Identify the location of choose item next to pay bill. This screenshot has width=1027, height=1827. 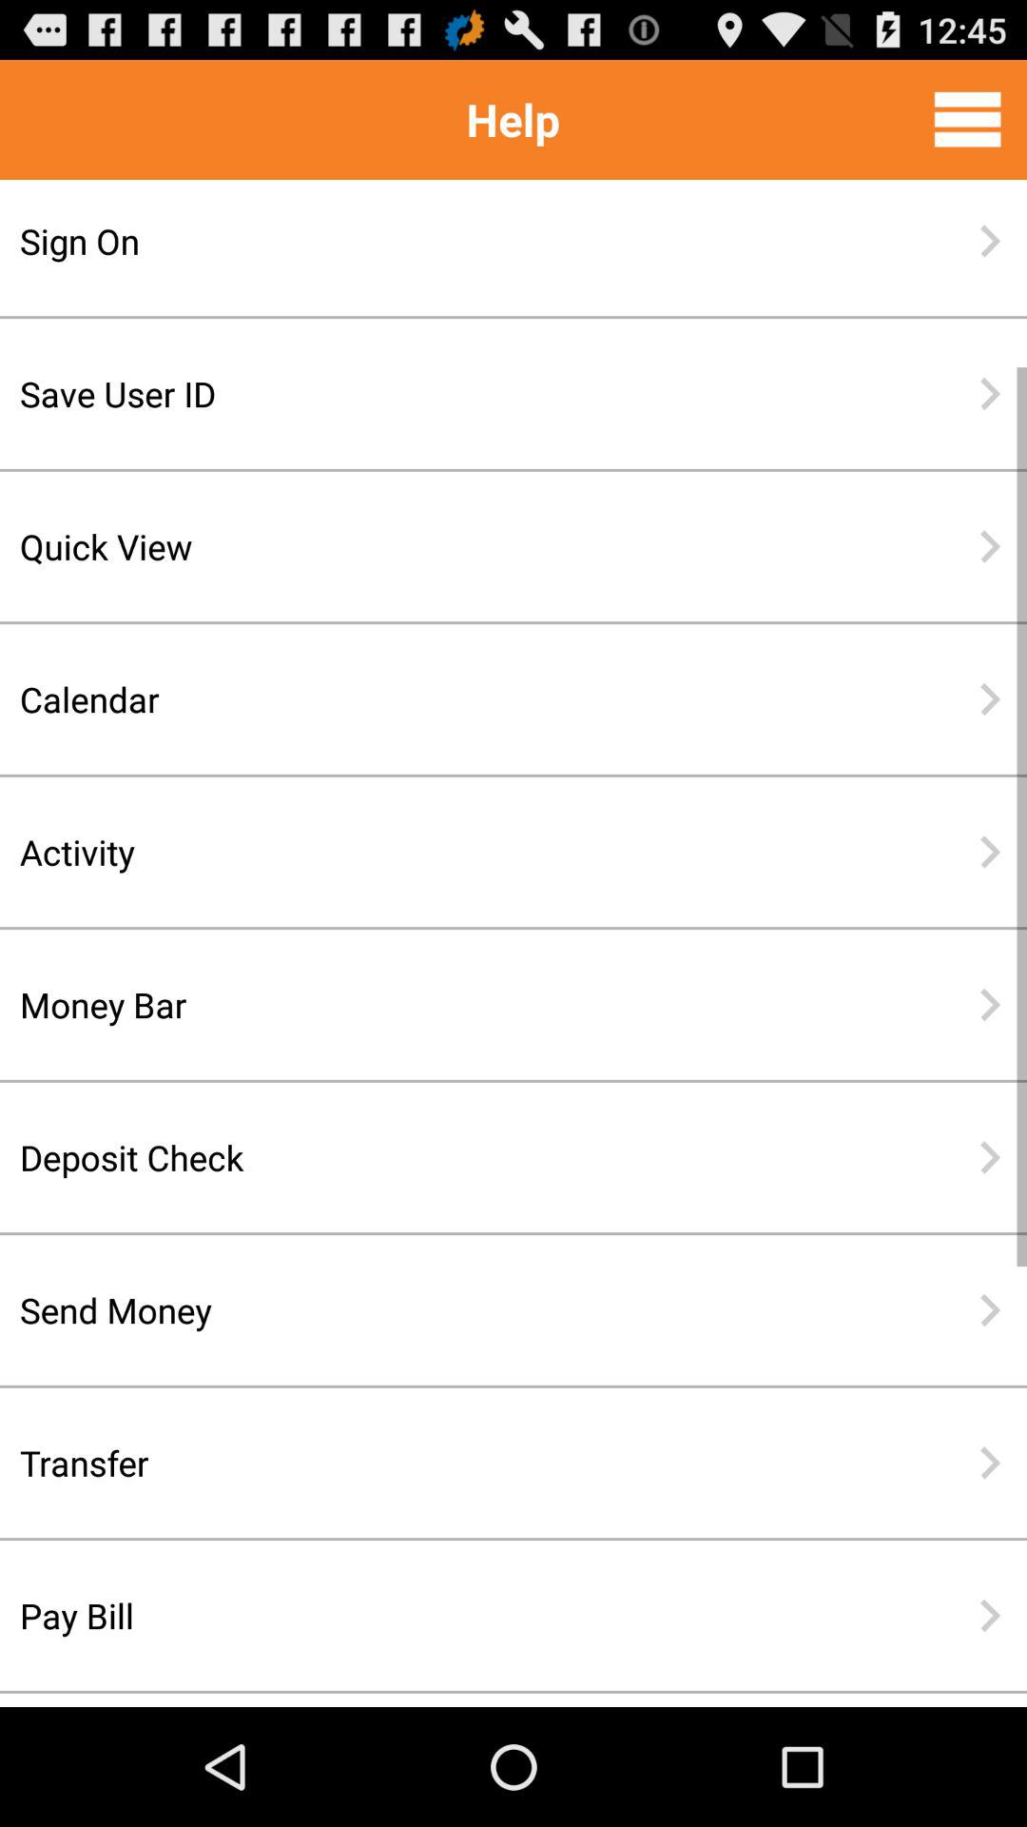
(989, 1616).